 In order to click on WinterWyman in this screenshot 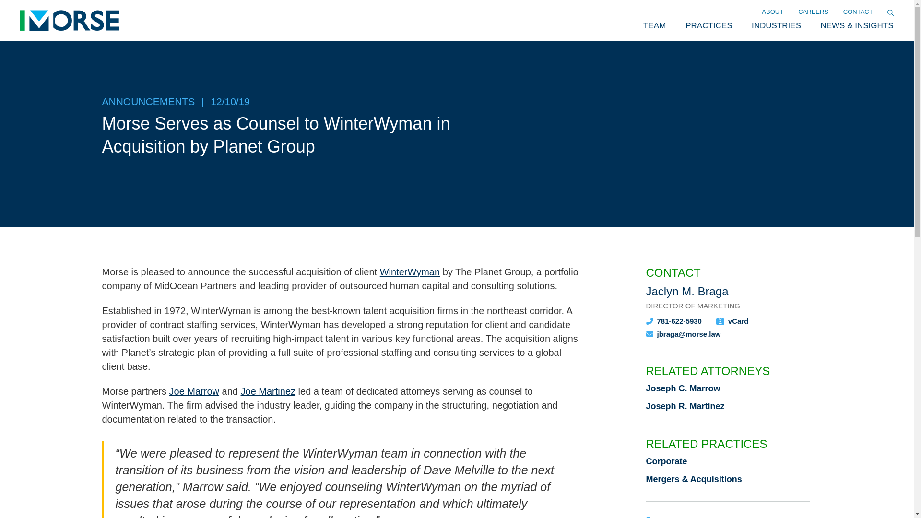, I will do `click(410, 271)`.